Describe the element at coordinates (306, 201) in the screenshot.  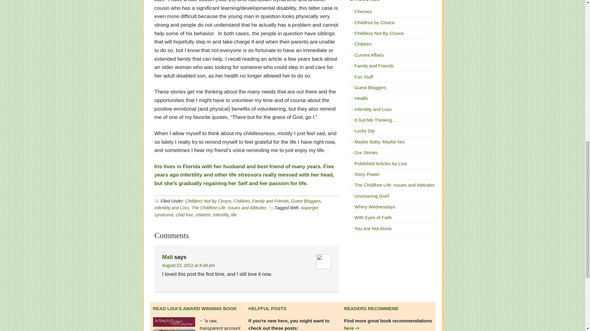
I see `Guest Bloggers` at that location.